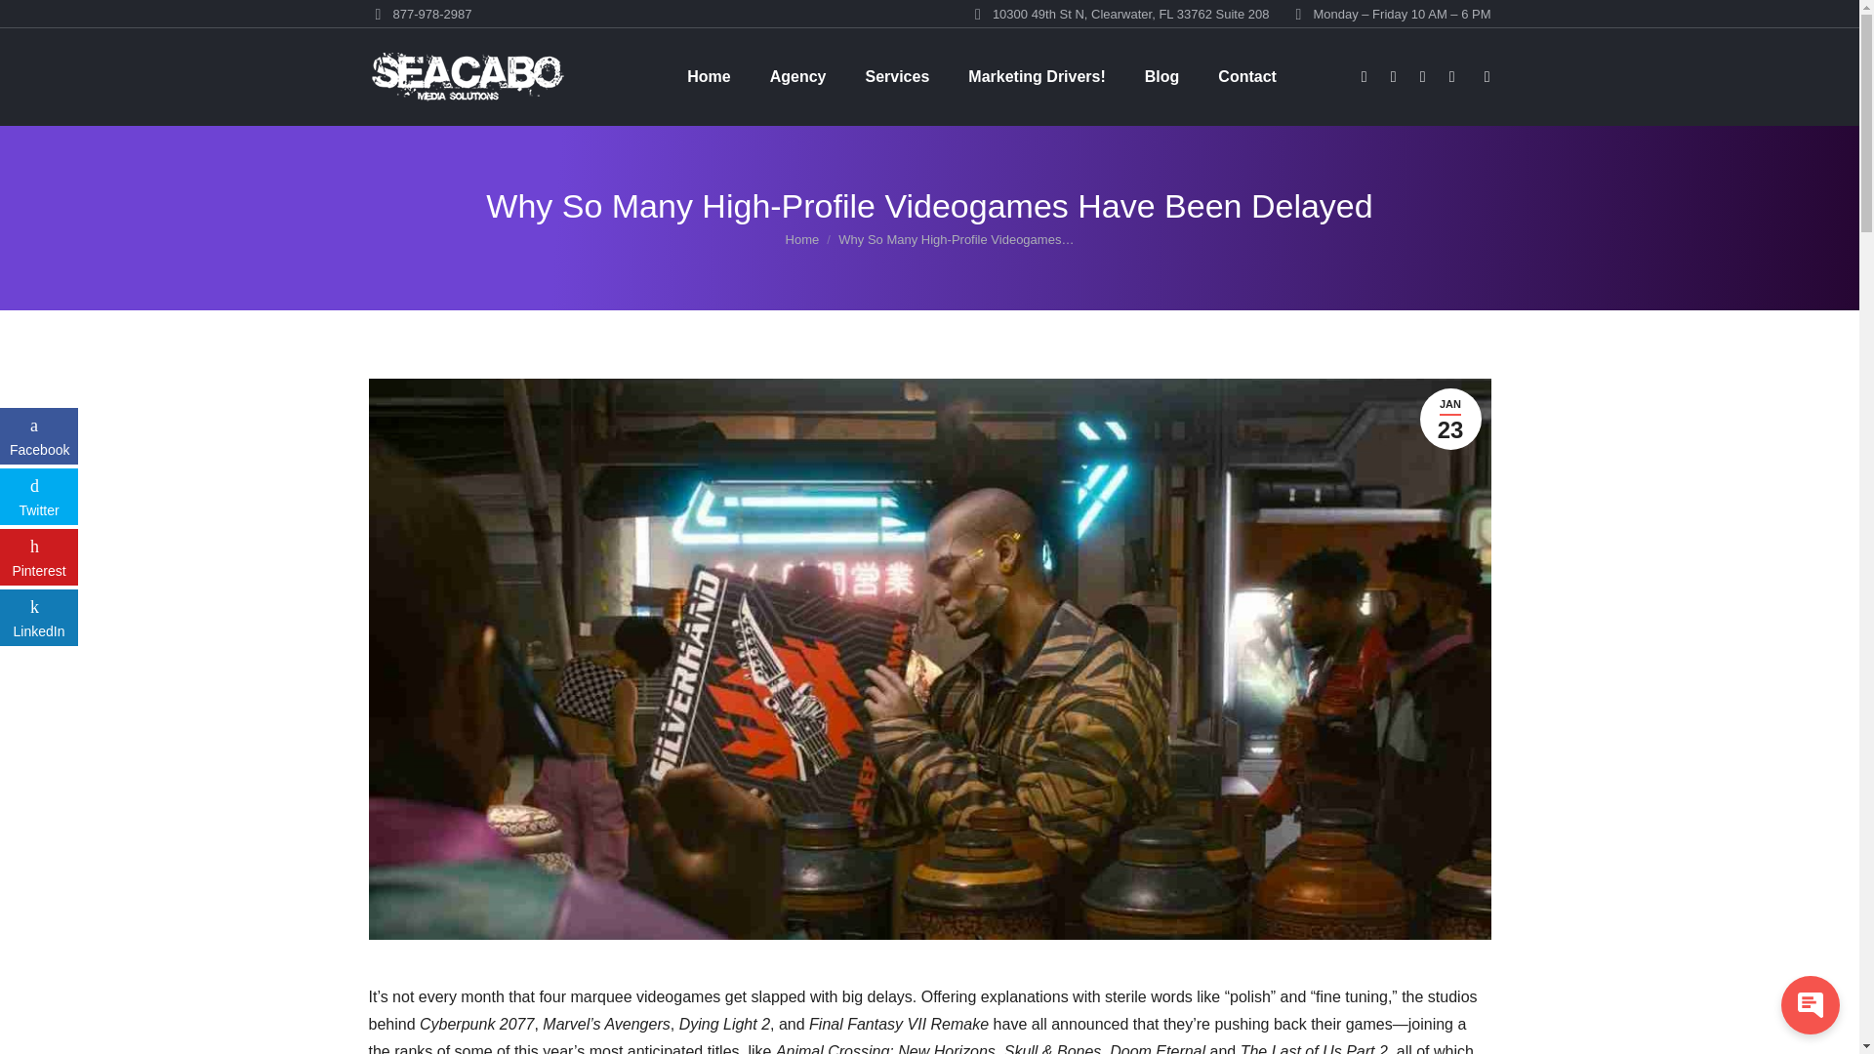 Image resolution: width=1874 pixels, height=1054 pixels. What do you see at coordinates (1448, 420) in the screenshot?
I see `6:29 pm` at bounding box center [1448, 420].